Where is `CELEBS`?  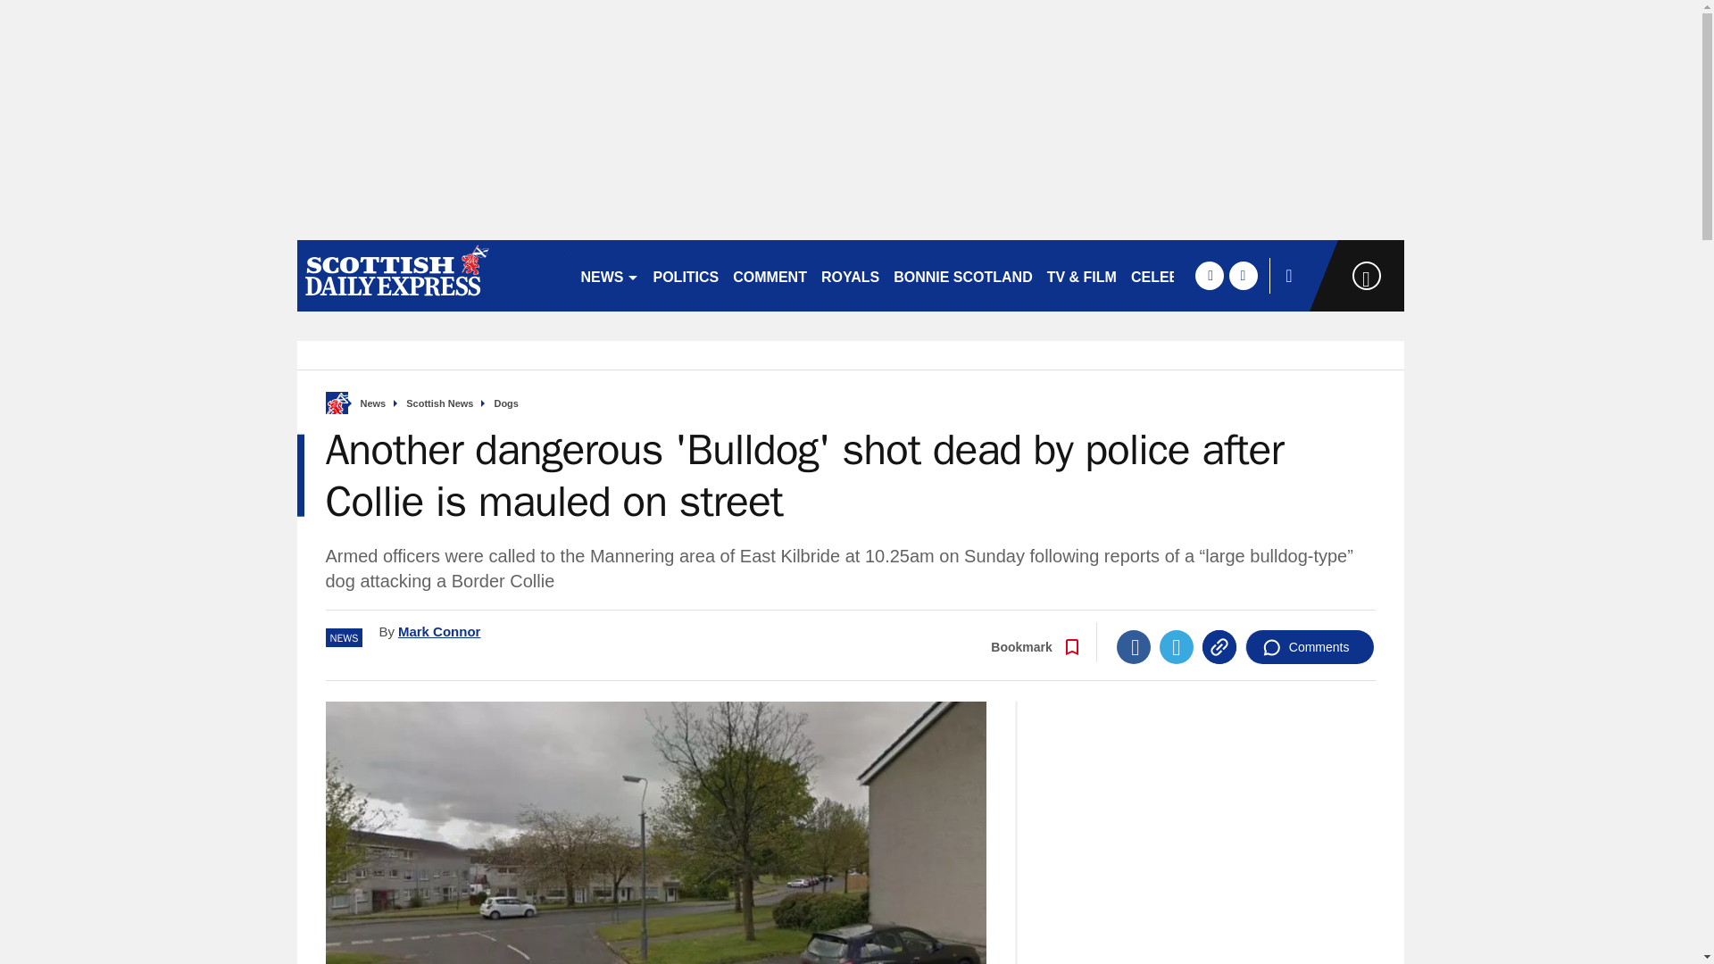 CELEBS is located at coordinates (1161, 275).